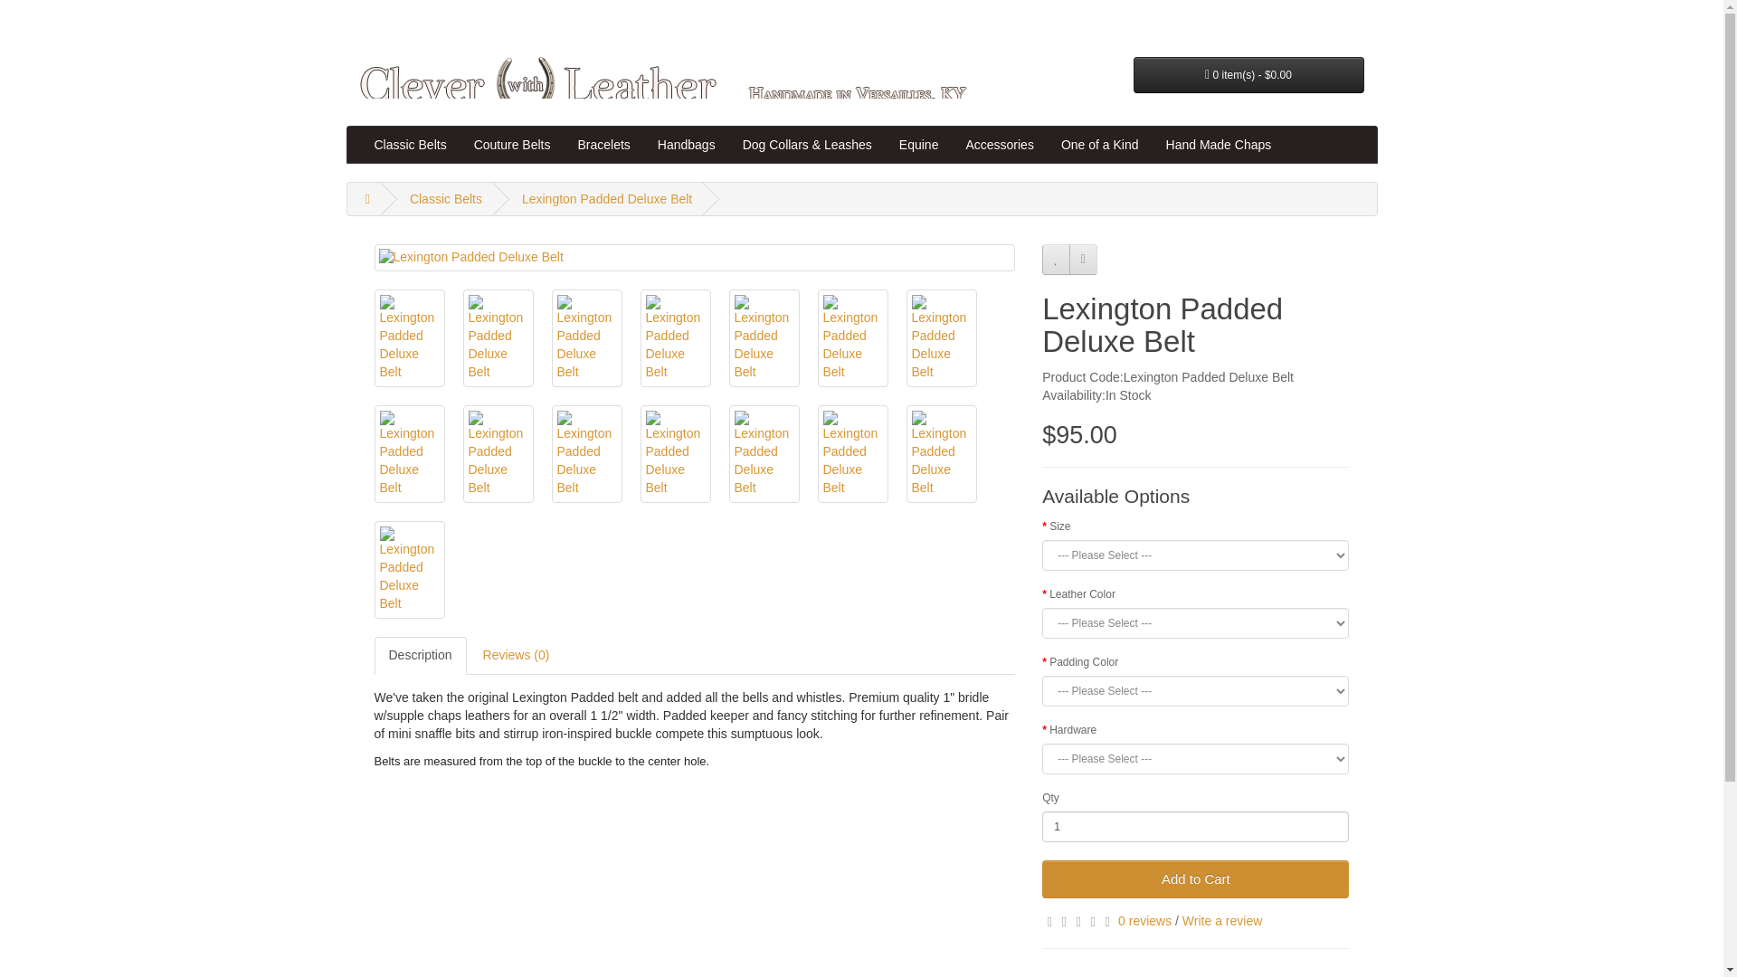 The width and height of the screenshot is (1737, 977). What do you see at coordinates (606, 198) in the screenshot?
I see `Lexington Padded Deluxe Belt` at bounding box center [606, 198].